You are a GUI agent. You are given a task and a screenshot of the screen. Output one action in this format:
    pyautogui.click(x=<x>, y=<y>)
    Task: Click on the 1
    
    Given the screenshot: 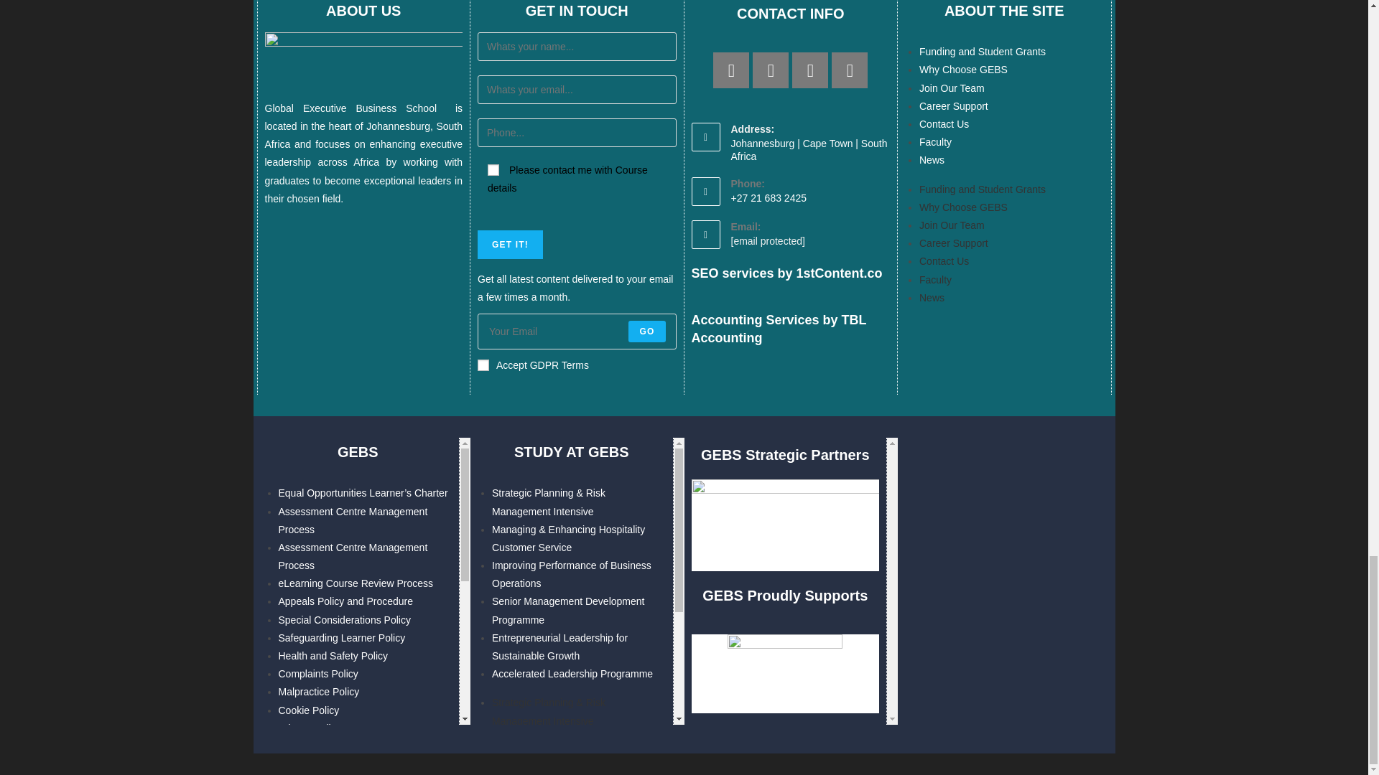 What is the action you would take?
    pyautogui.click(x=483, y=365)
    